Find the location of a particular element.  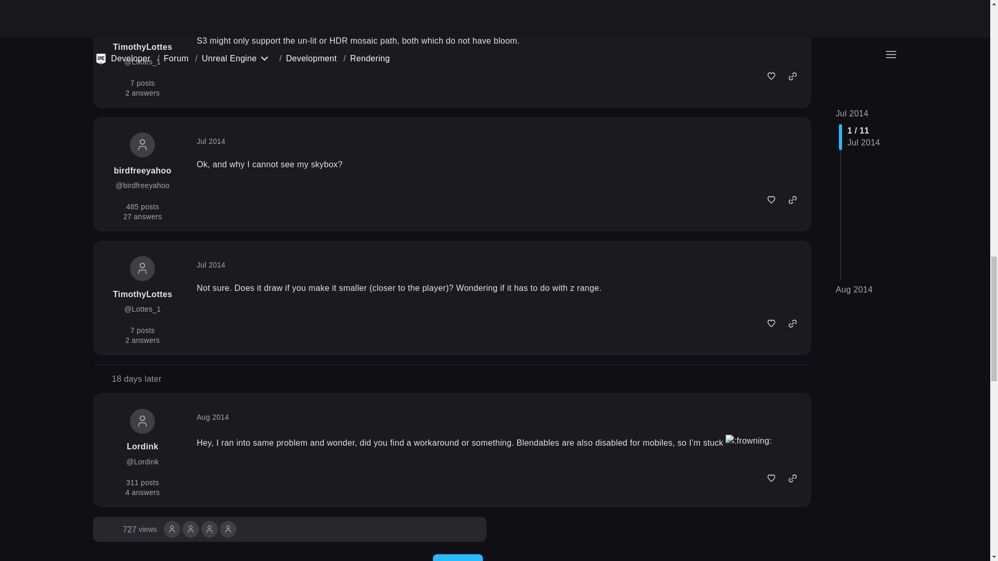

birdfreeyahoo is located at coordinates (190, 529).